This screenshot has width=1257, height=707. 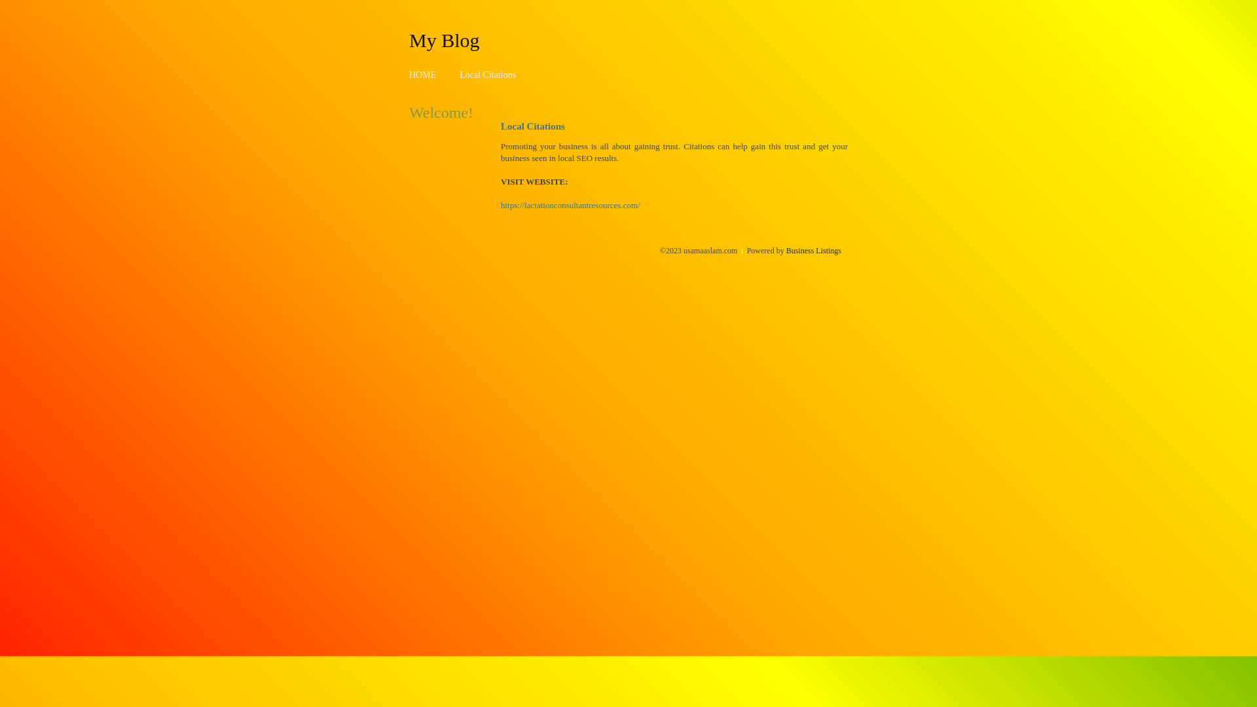 I want to click on Local Citations, so click(x=488, y=75).